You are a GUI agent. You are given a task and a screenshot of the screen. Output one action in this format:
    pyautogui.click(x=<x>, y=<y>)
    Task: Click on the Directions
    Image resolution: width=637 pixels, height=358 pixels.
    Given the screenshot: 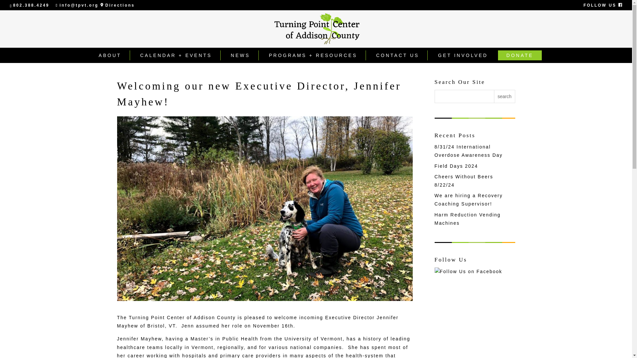 What is the action you would take?
    pyautogui.click(x=117, y=5)
    